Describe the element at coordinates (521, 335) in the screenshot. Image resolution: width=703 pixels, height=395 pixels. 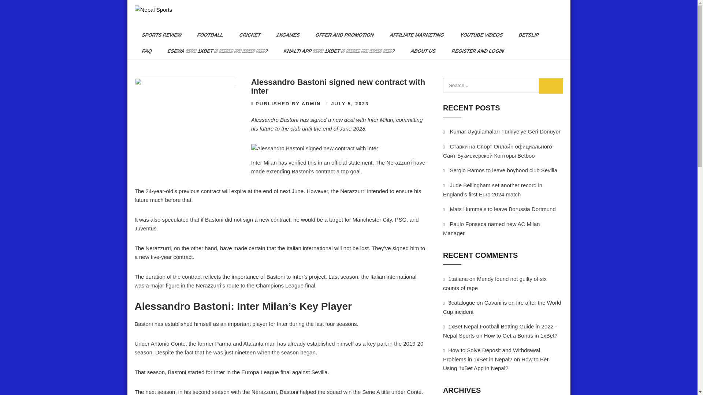
I see `How to Get a Bonus in 1xBet?` at that location.